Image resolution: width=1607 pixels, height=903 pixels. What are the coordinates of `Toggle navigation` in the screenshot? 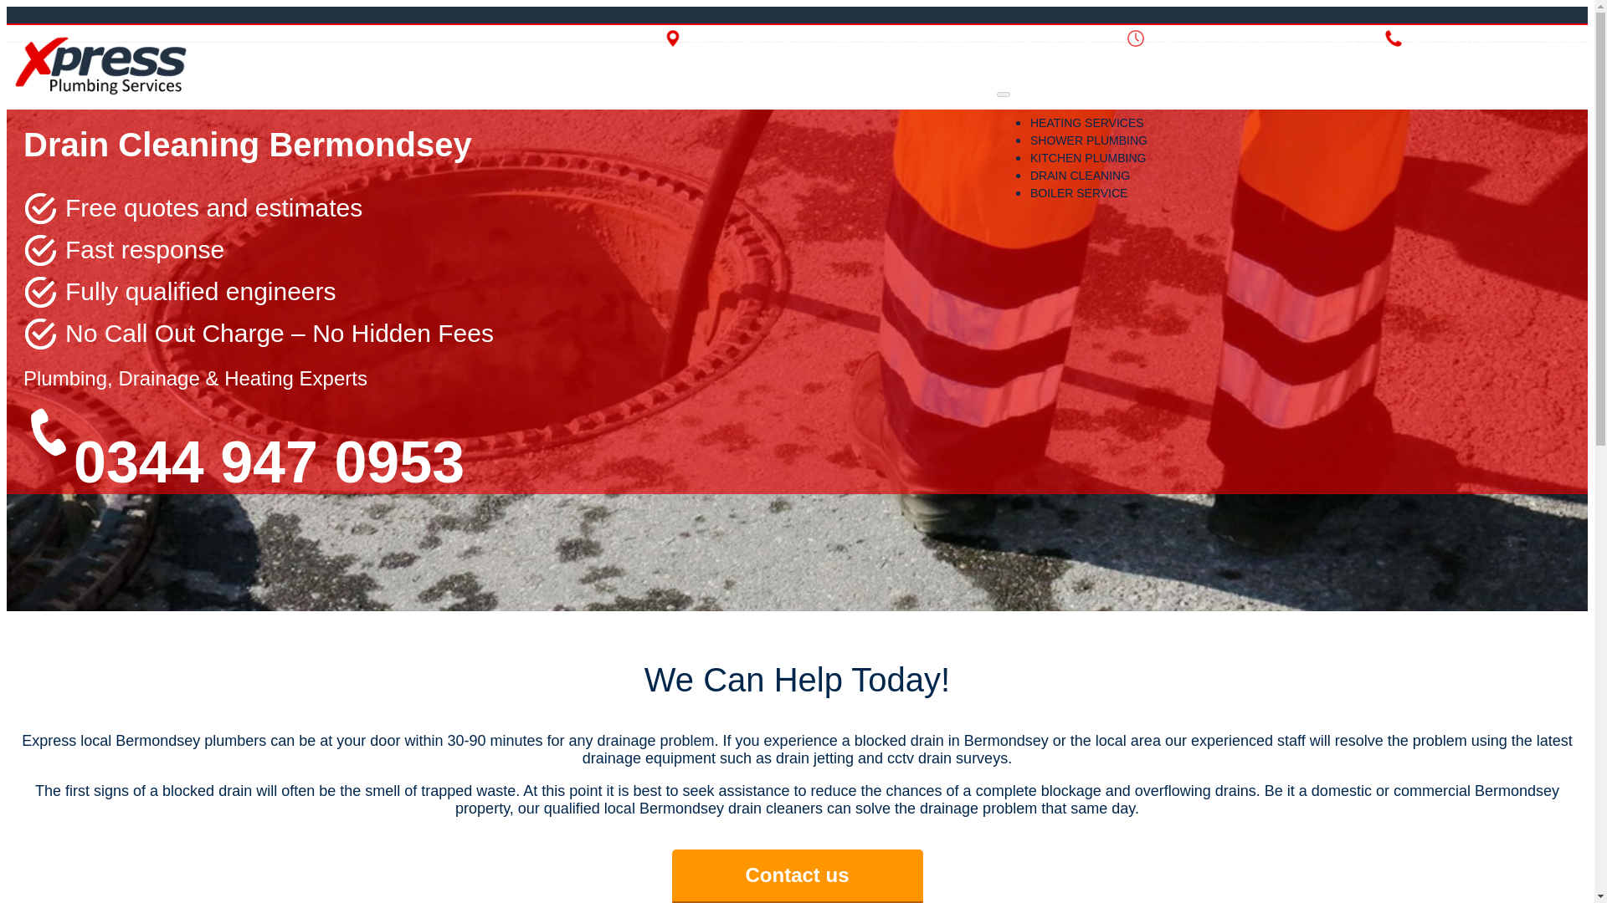 It's located at (1003, 94).